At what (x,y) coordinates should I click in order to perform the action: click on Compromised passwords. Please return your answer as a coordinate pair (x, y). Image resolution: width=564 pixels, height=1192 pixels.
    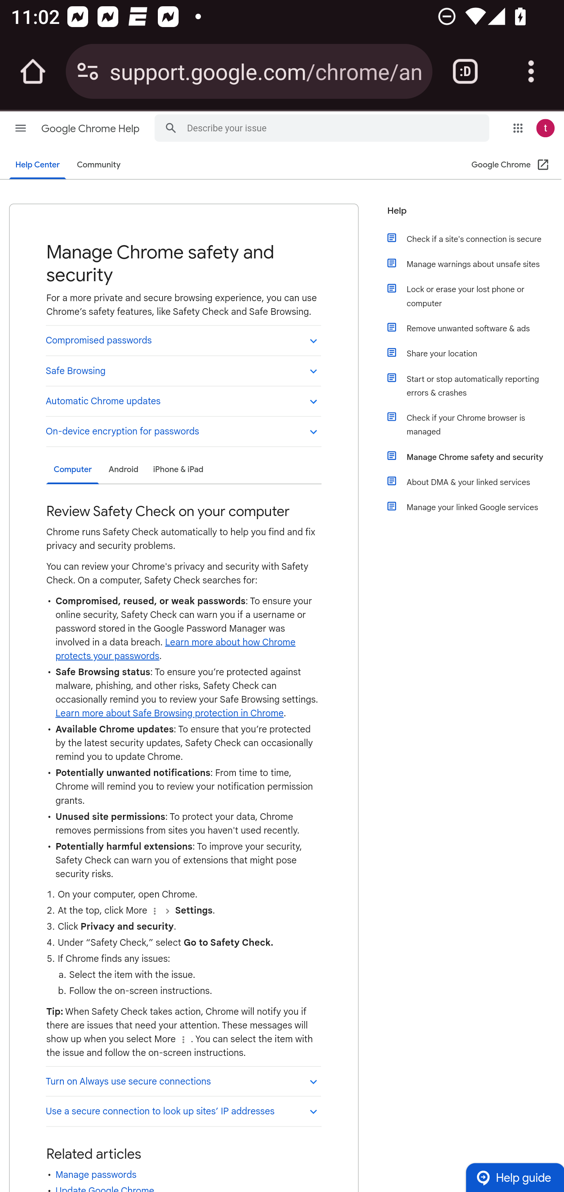
    Looking at the image, I should click on (183, 340).